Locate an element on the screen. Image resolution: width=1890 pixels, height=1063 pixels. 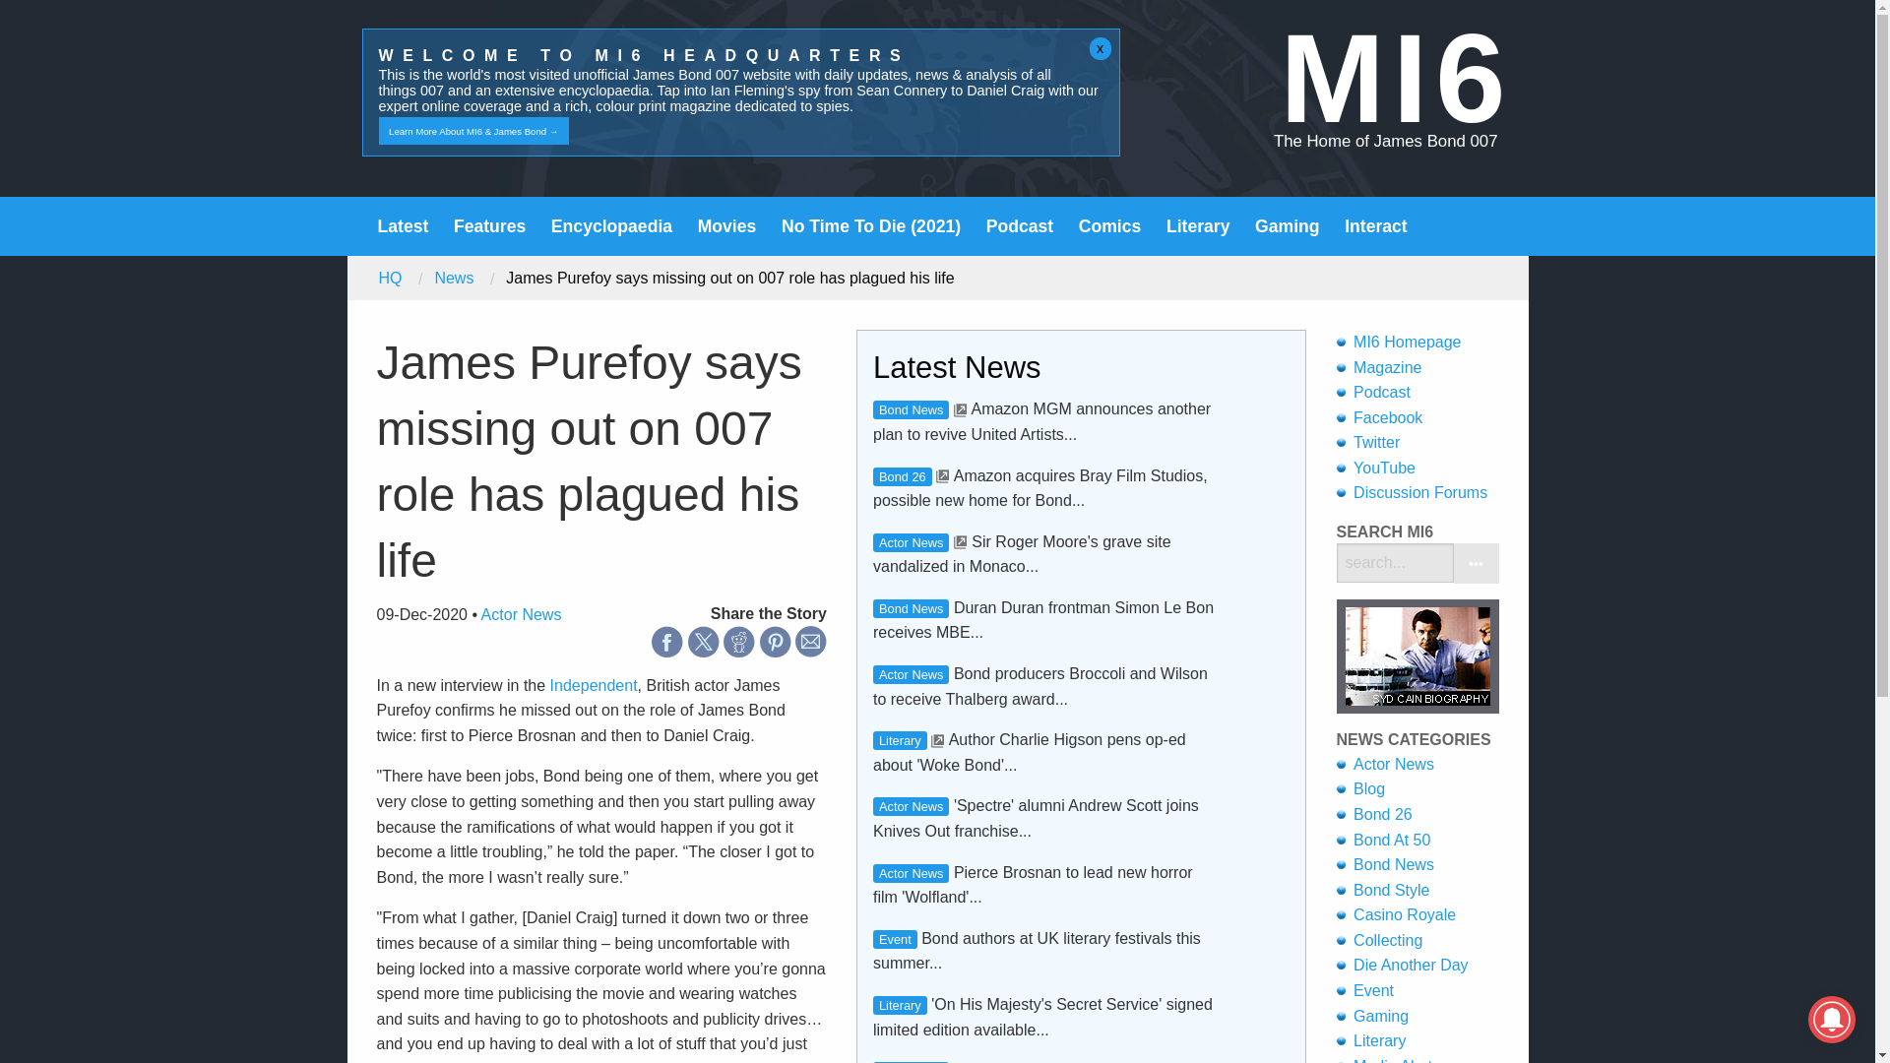
Comics is located at coordinates (1110, 226).